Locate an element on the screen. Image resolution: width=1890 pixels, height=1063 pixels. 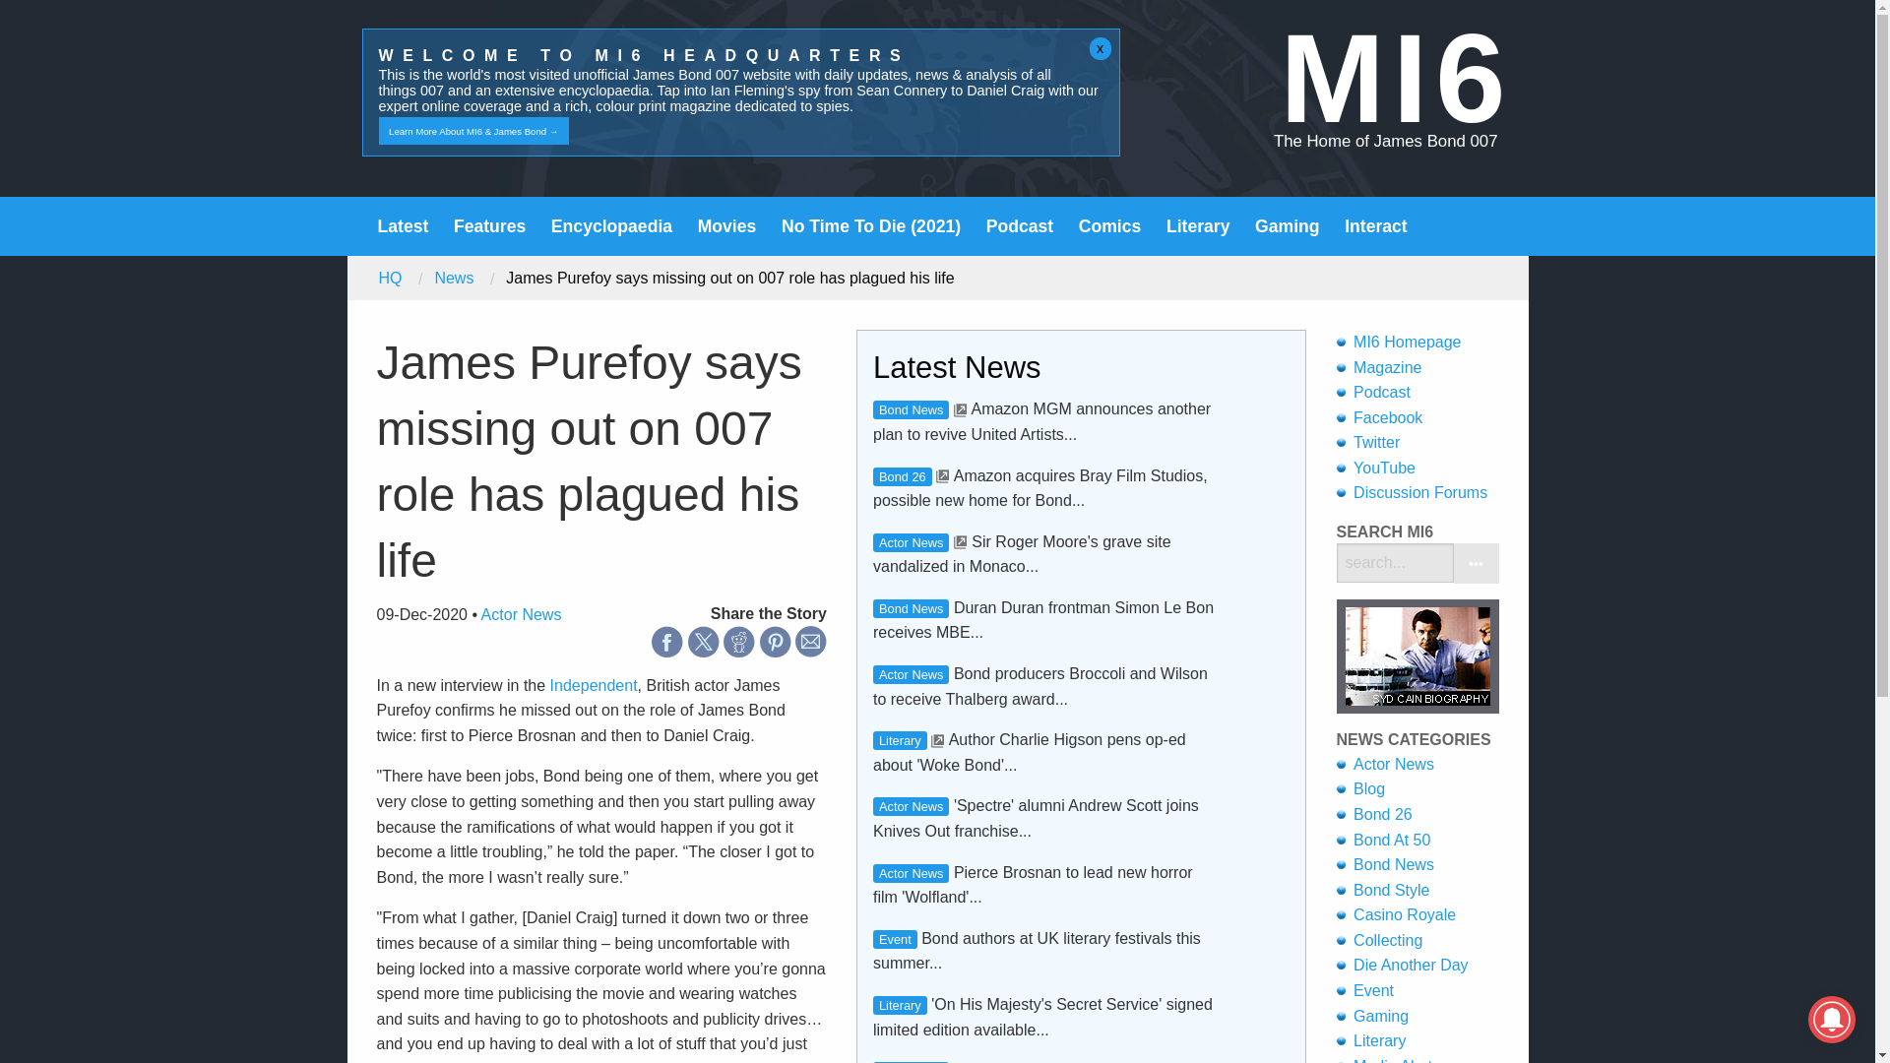
Comics is located at coordinates (1110, 226).